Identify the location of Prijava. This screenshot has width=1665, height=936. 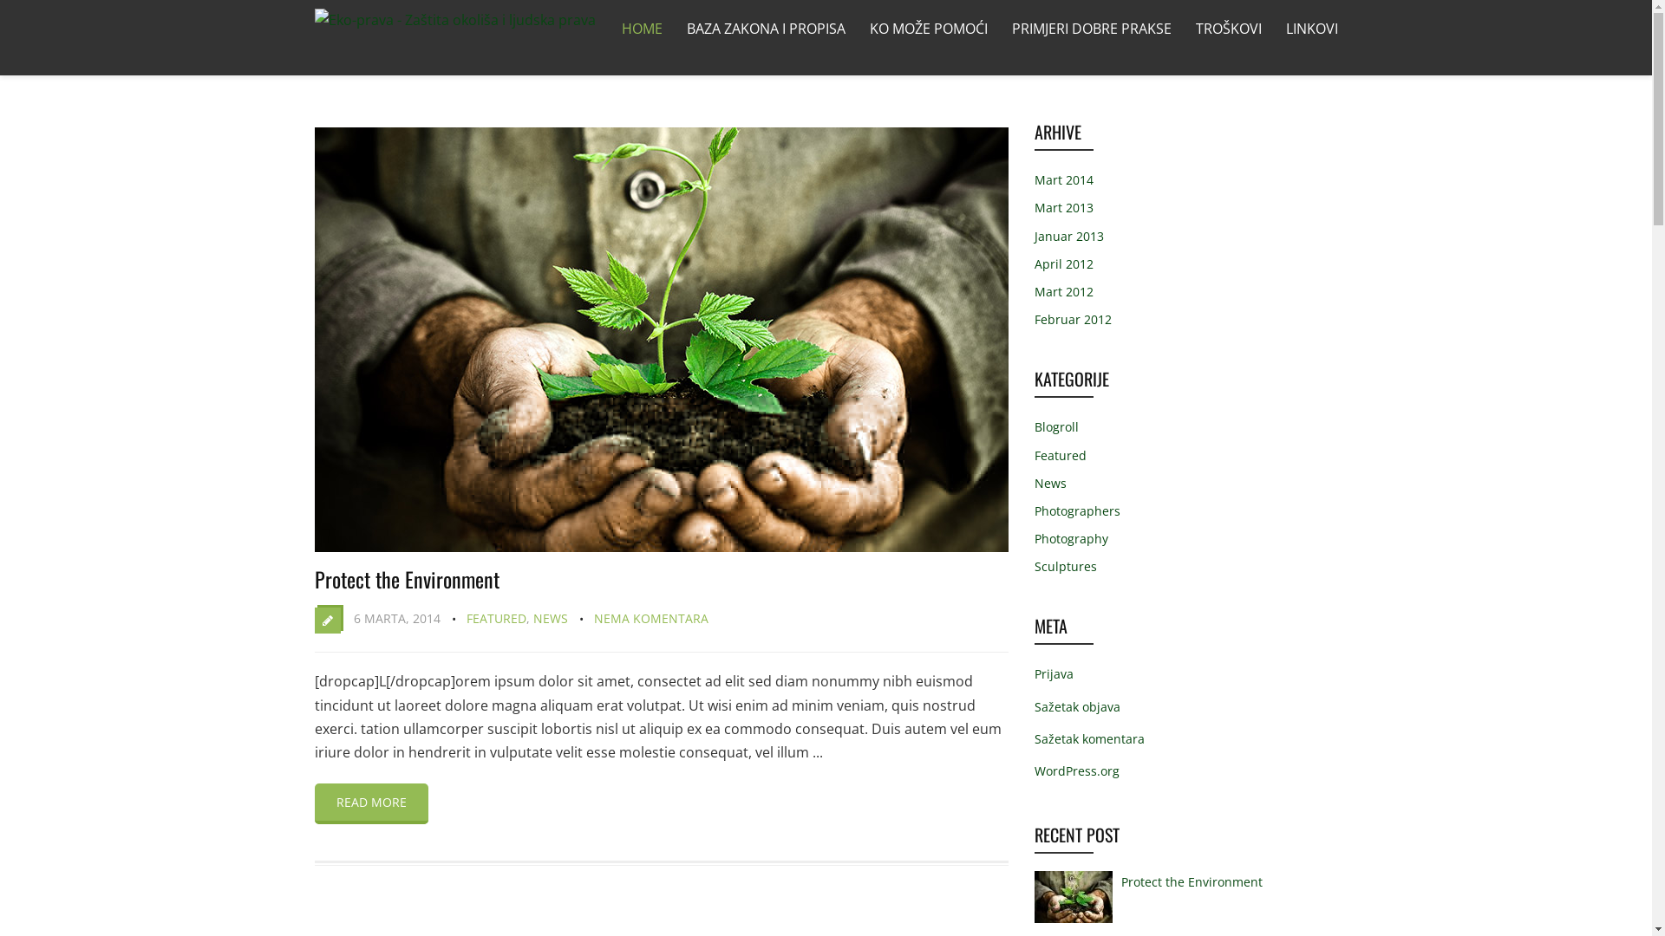
(1053, 674).